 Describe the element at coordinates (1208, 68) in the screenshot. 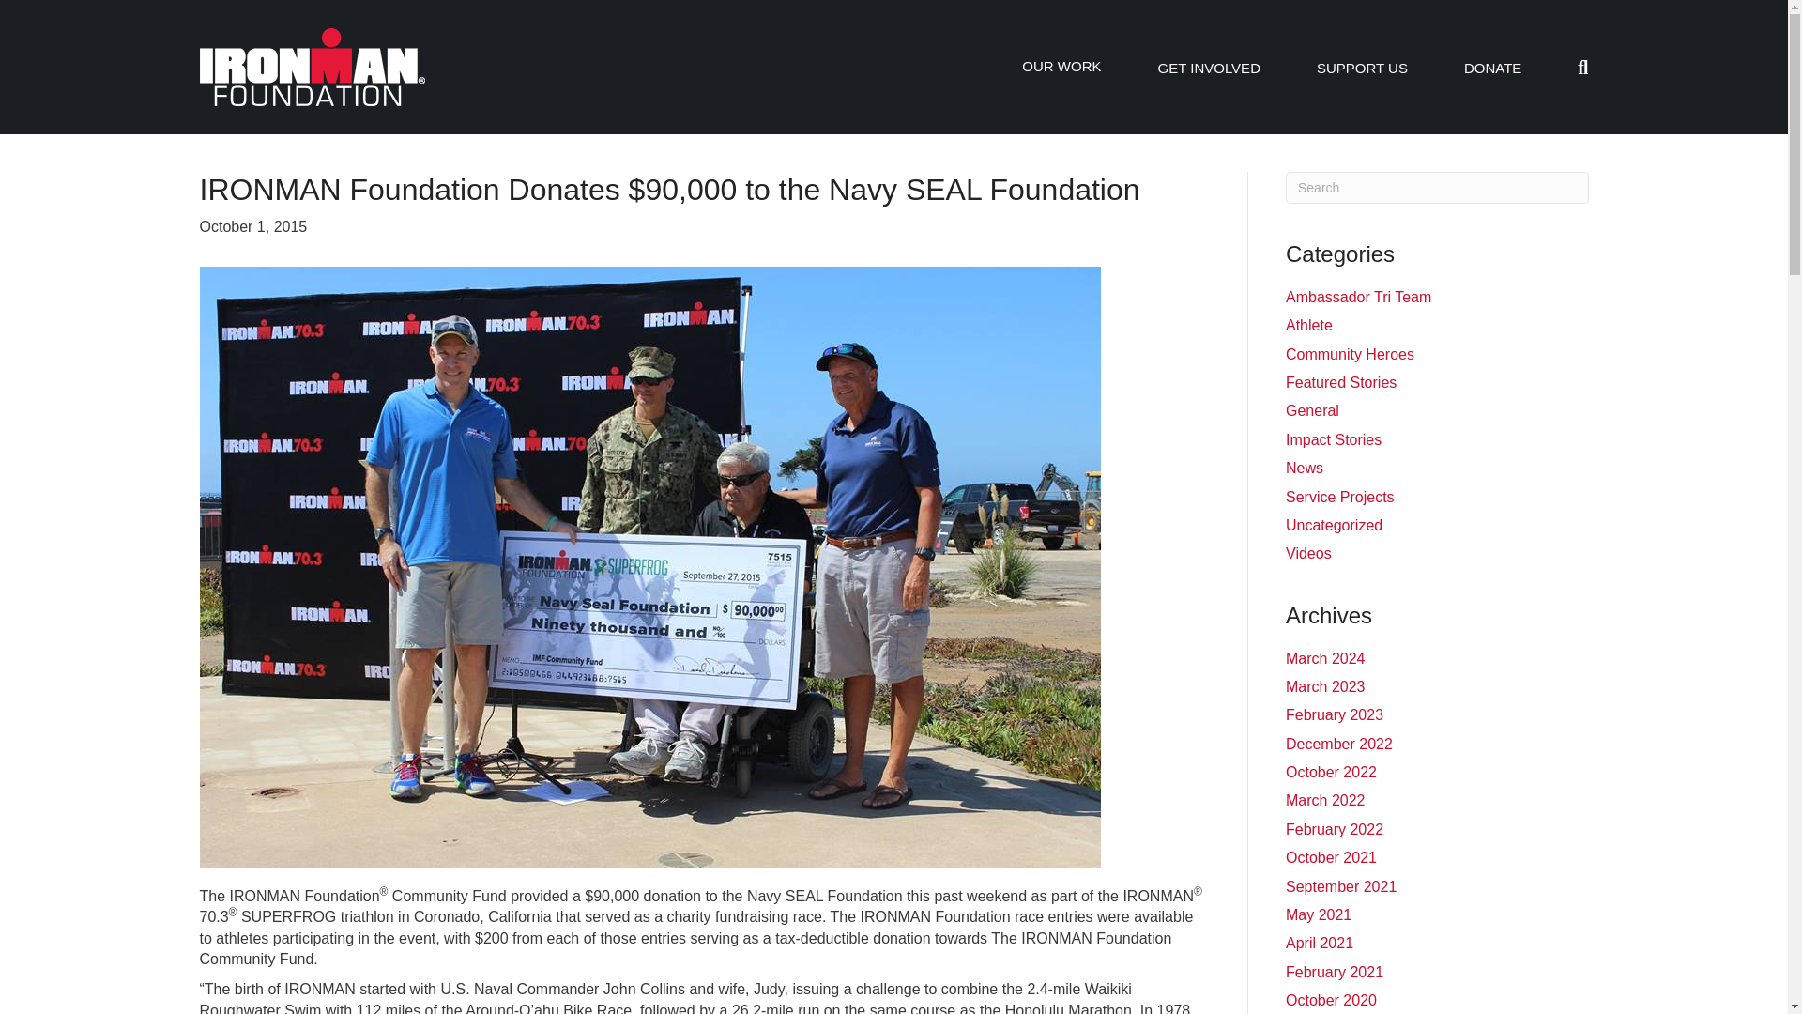

I see `GET INVOLVED` at that location.